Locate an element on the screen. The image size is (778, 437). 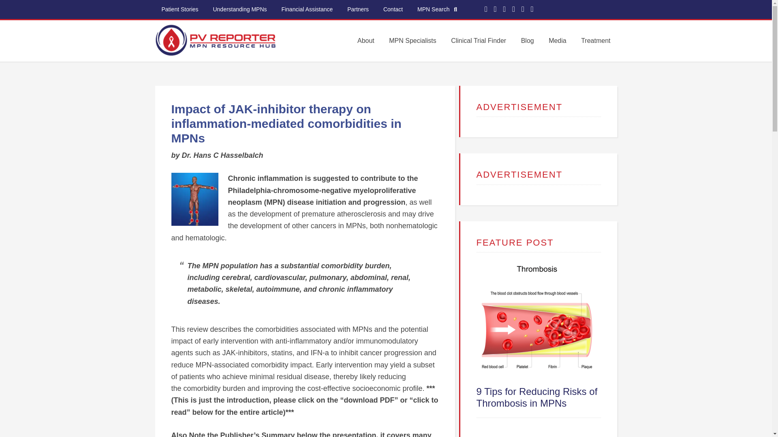
Blog is located at coordinates (528, 40).